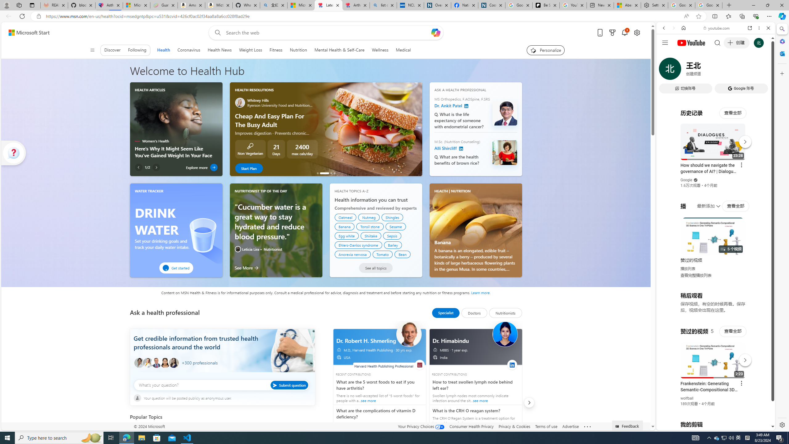  What do you see at coordinates (163, 50) in the screenshot?
I see `Health` at bounding box center [163, 50].